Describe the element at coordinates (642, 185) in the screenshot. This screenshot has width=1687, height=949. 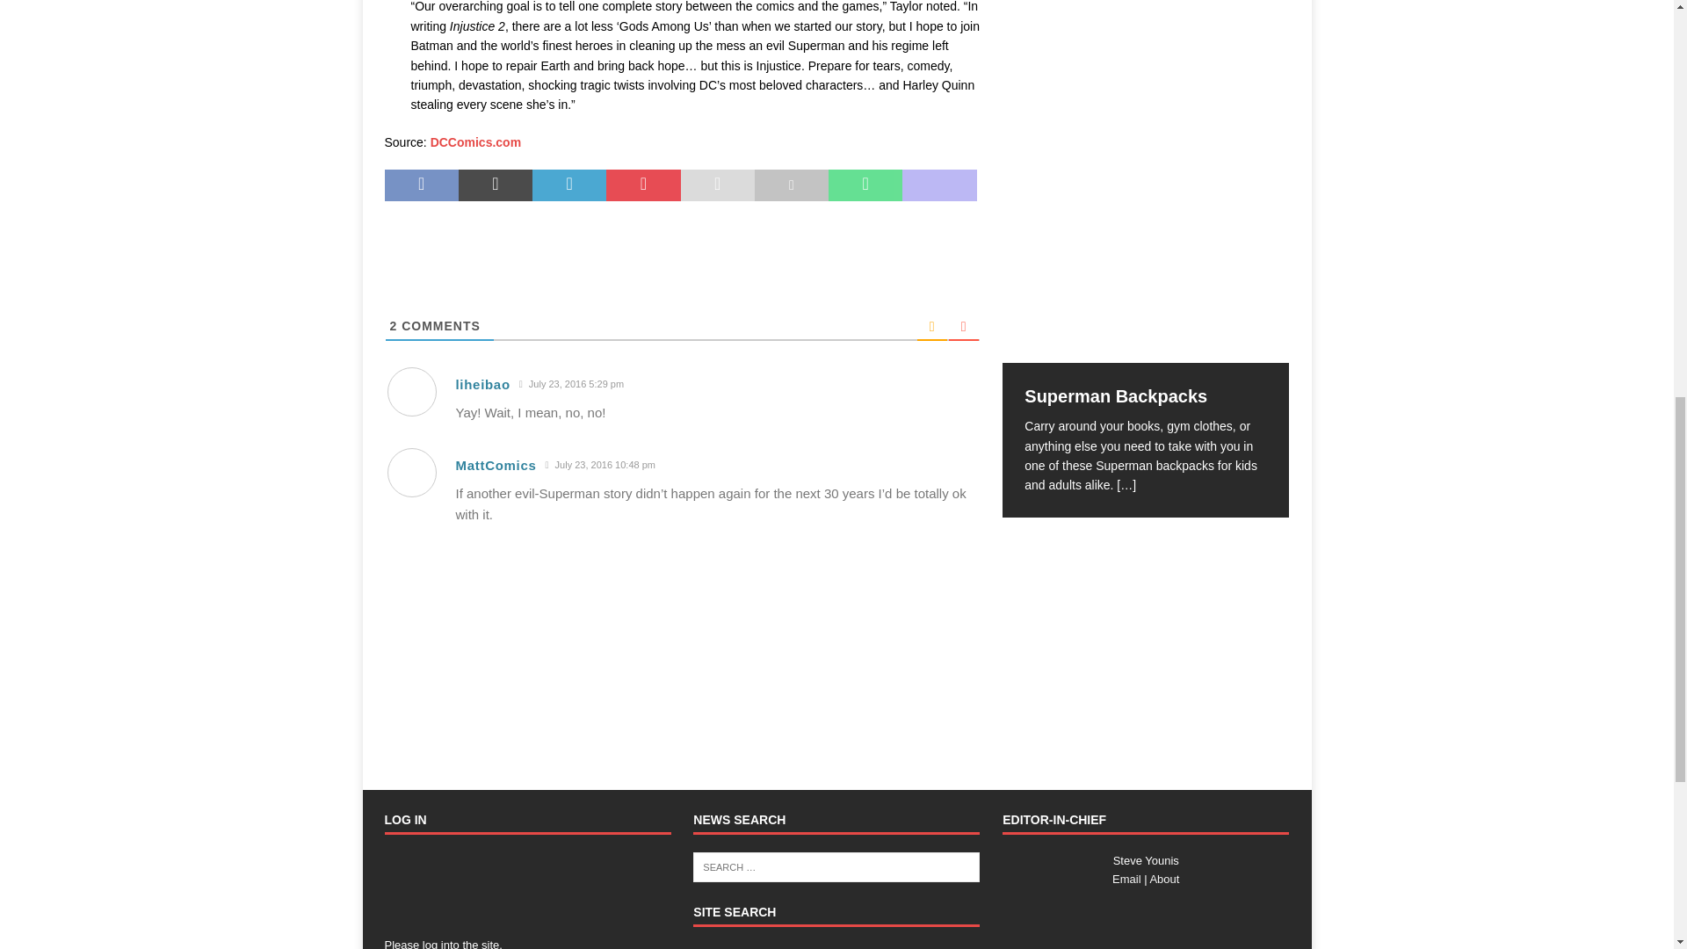
I see `Pin This Post` at that location.